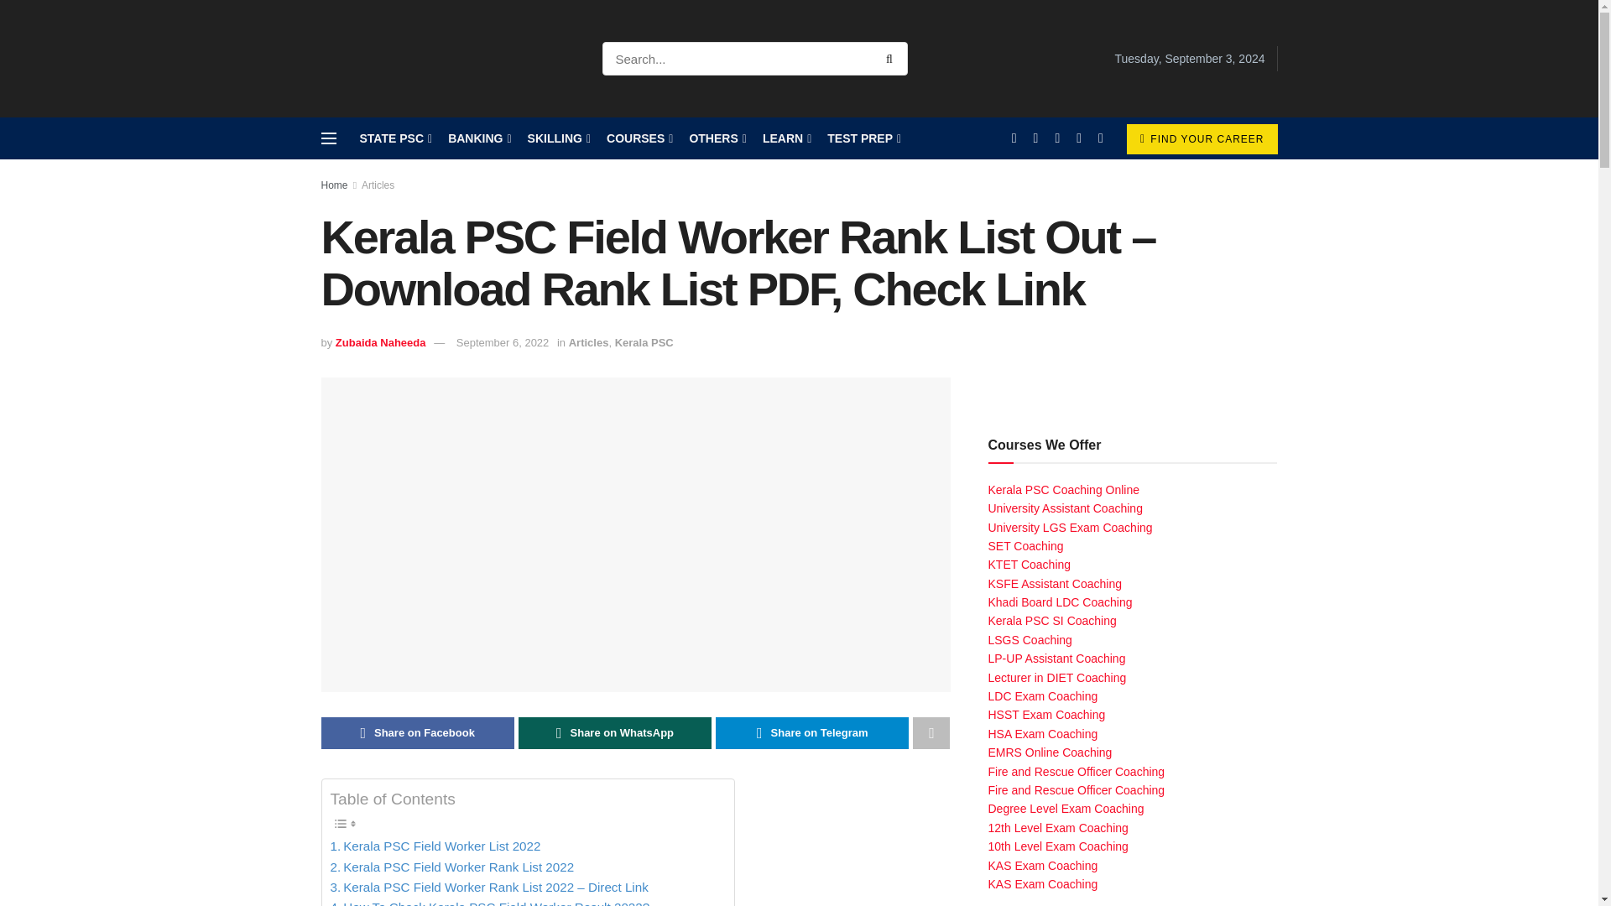 The width and height of the screenshot is (1611, 906). What do you see at coordinates (394, 138) in the screenshot?
I see `STATE PSC` at bounding box center [394, 138].